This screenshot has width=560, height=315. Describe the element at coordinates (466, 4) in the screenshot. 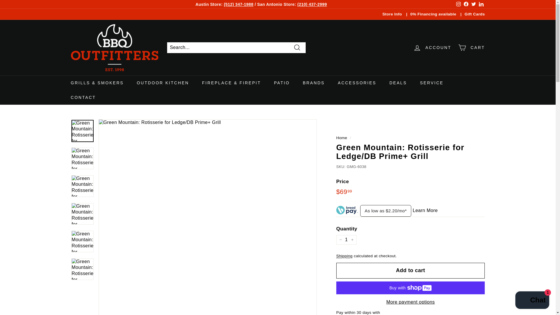

I see `Facebook` at that location.